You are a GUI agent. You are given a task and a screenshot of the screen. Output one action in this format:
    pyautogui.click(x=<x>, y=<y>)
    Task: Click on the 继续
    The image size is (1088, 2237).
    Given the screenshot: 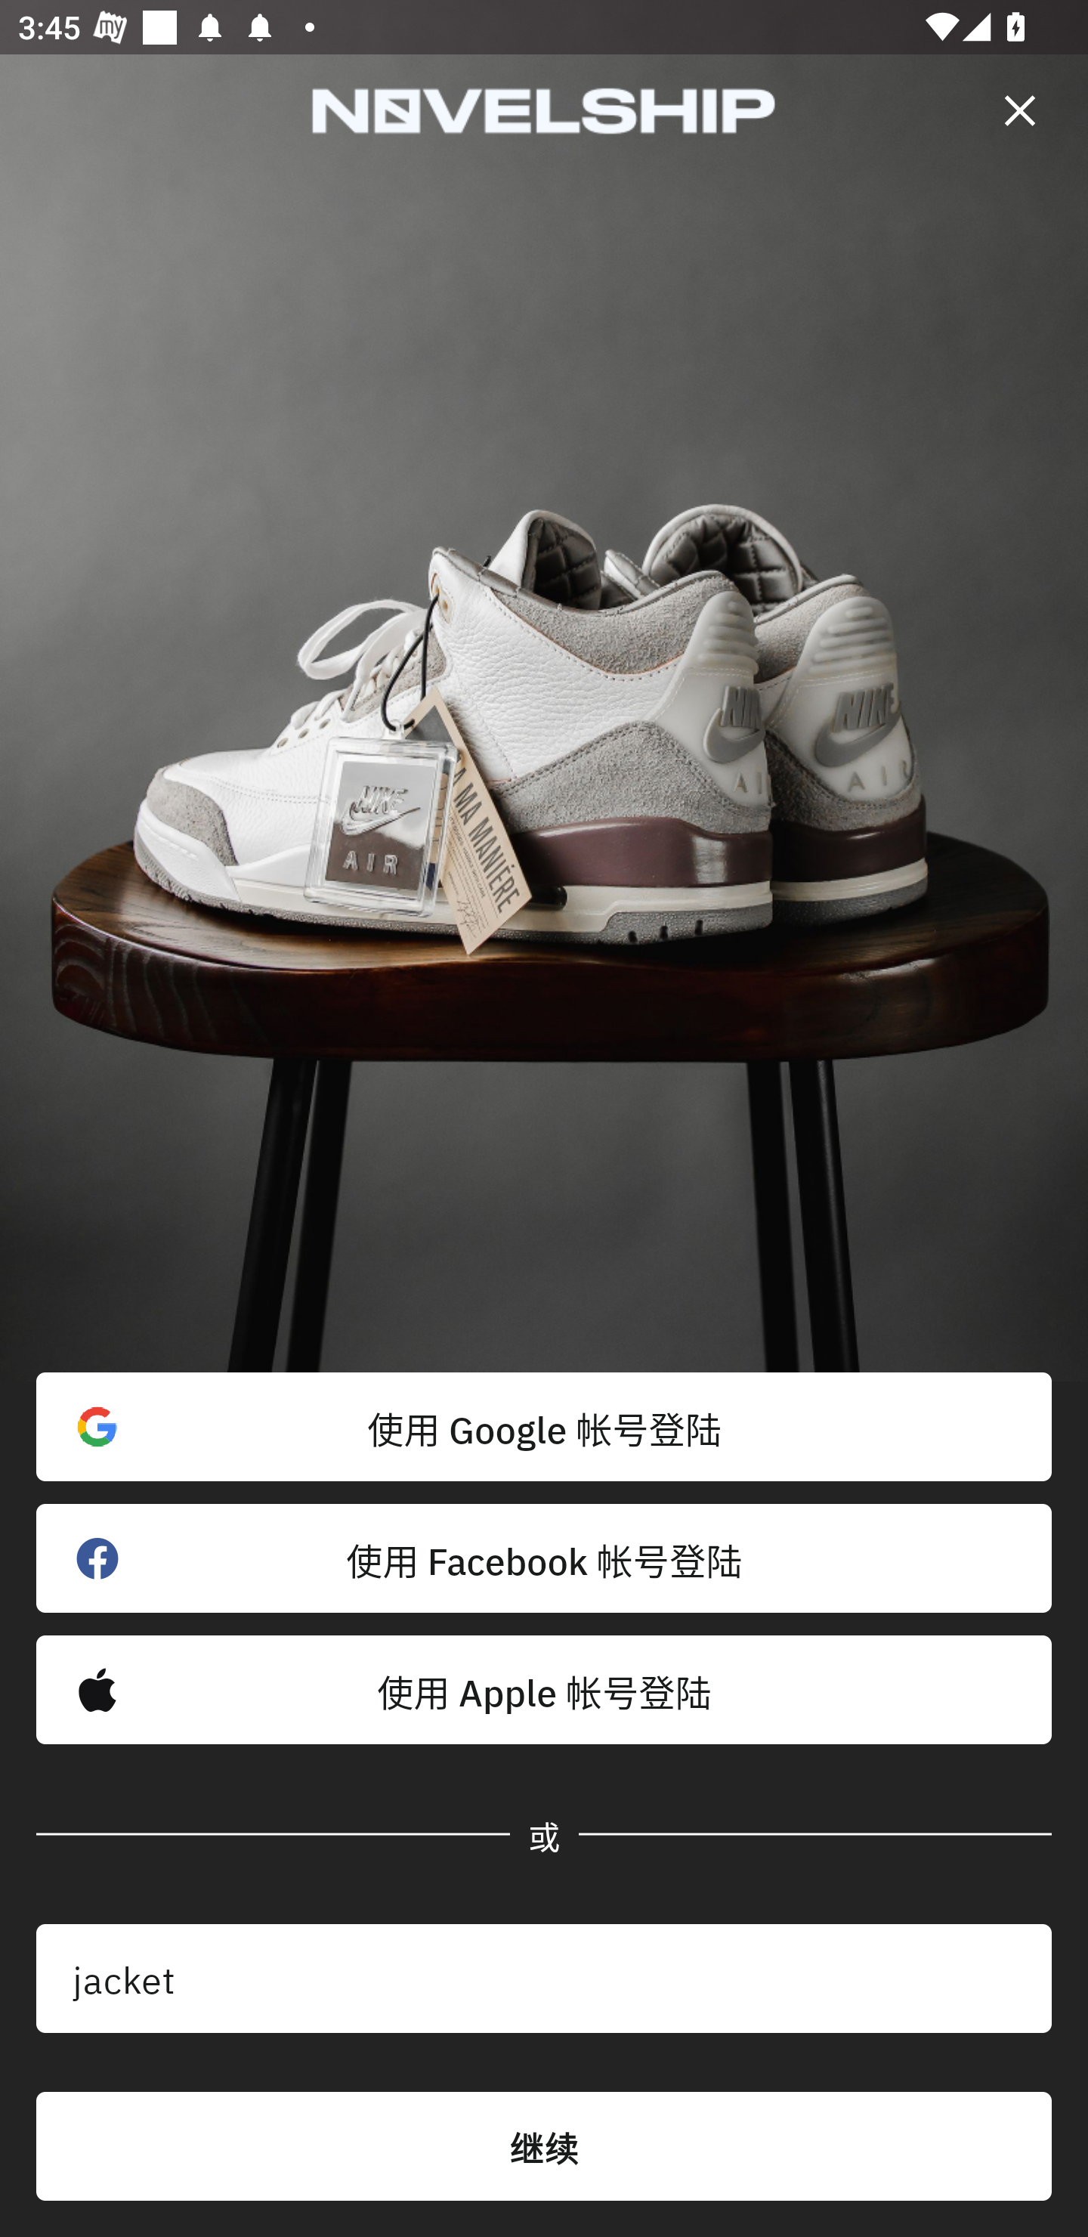 What is the action you would take?
    pyautogui.click(x=544, y=2146)
    